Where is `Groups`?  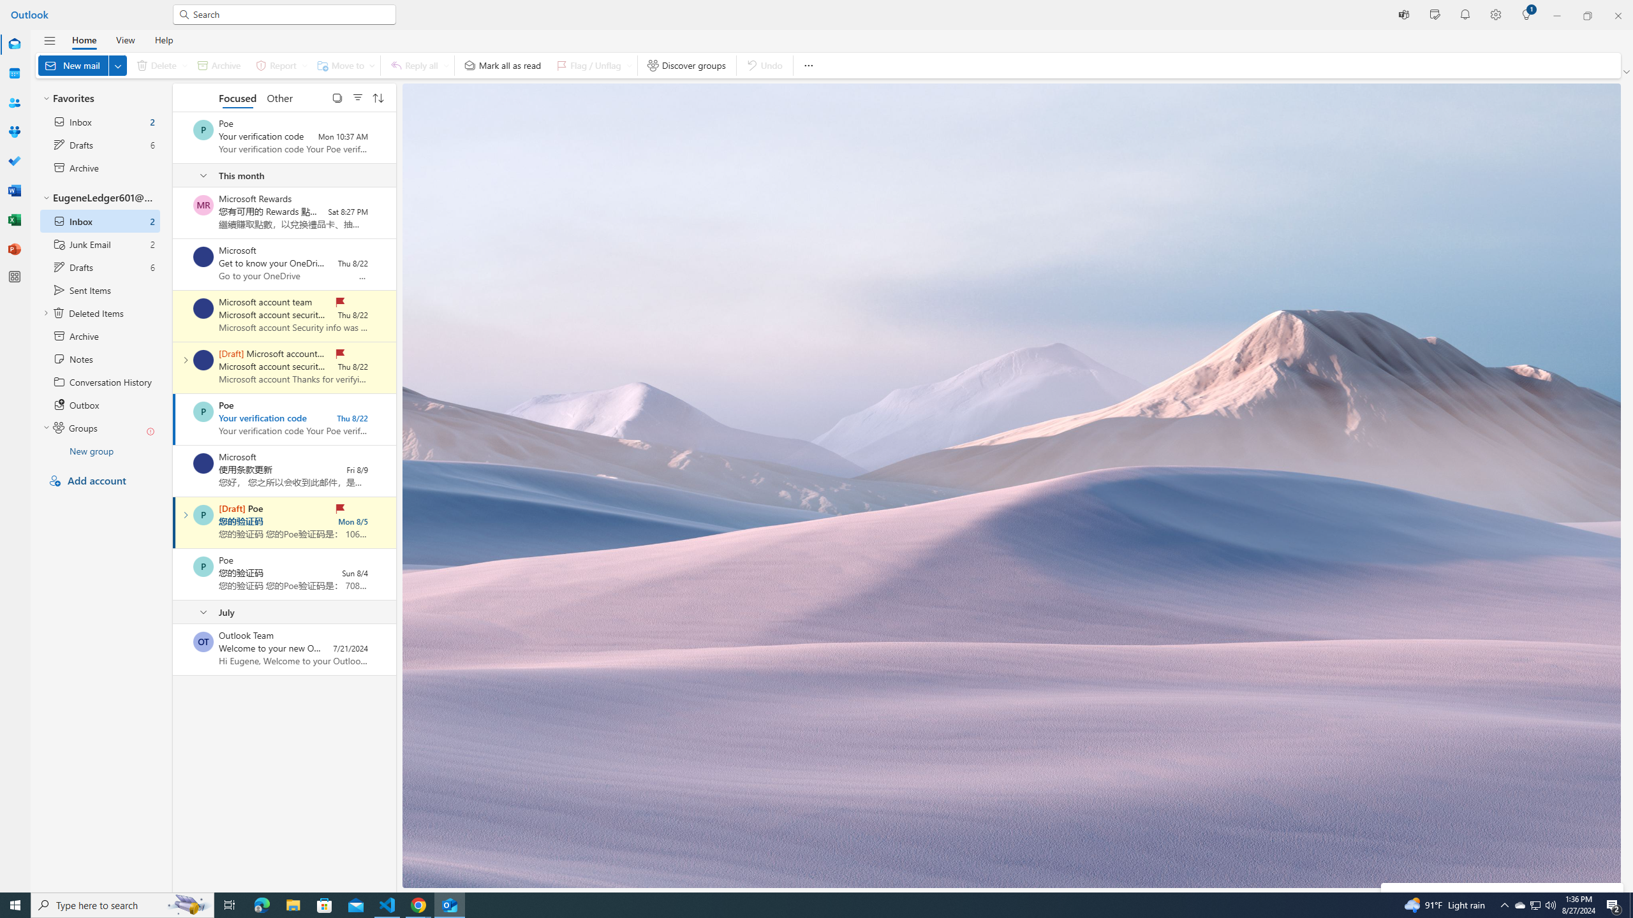 Groups is located at coordinates (14, 132).